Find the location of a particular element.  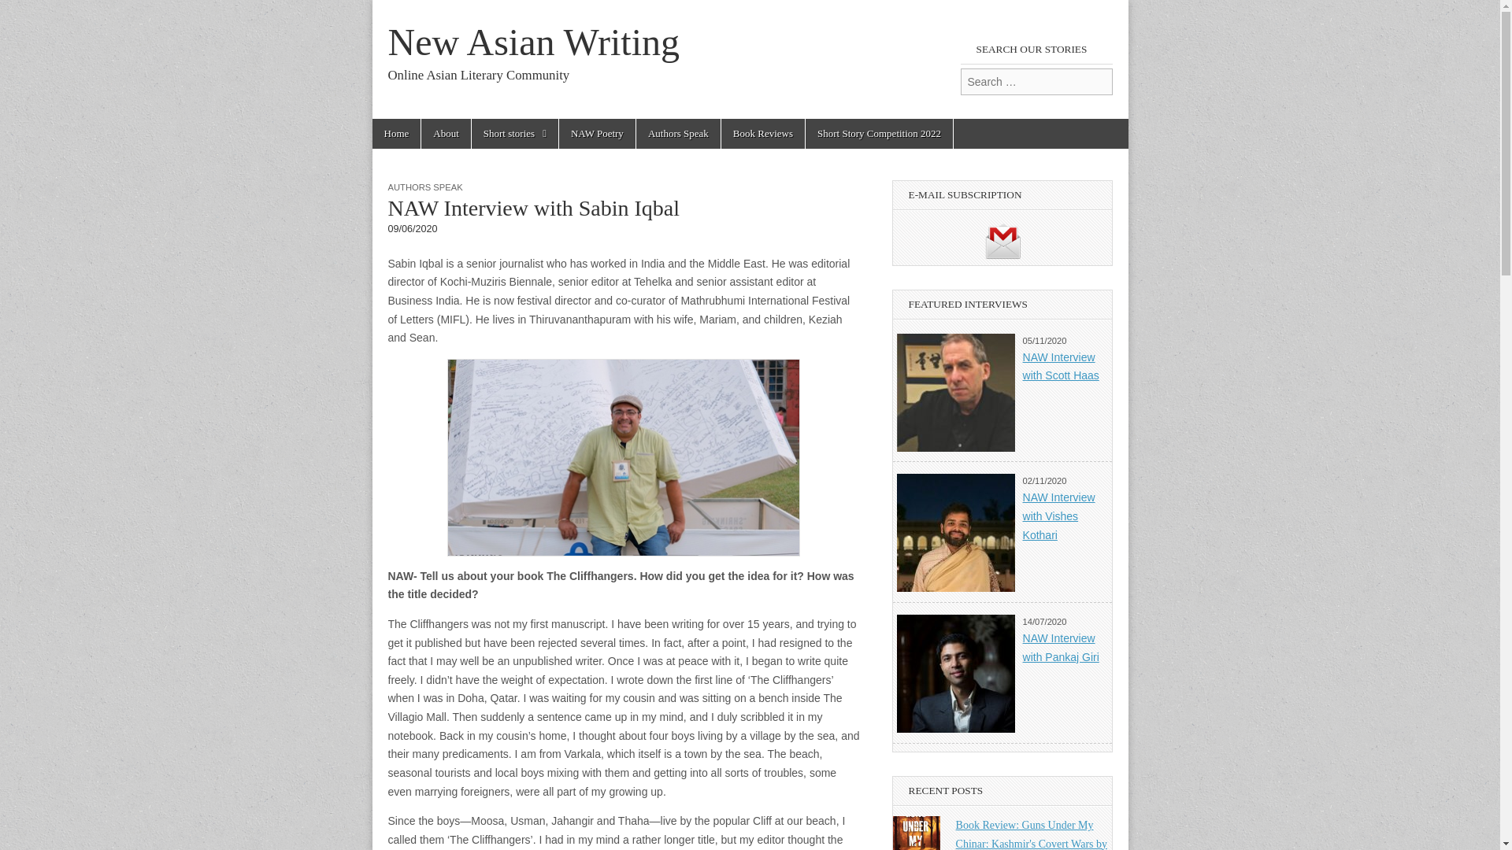

Short Story Competition 2022 is located at coordinates (879, 134).